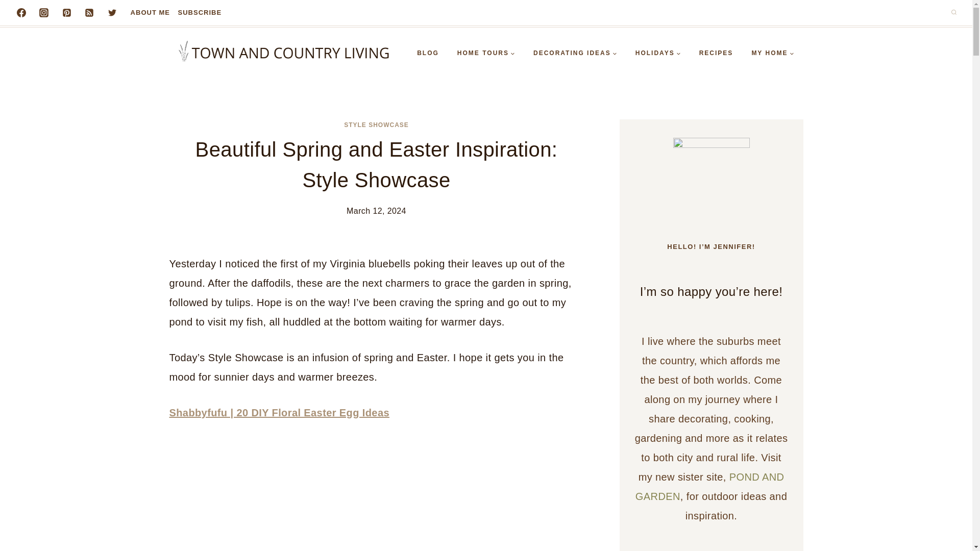 This screenshot has width=980, height=551. What do you see at coordinates (716, 53) in the screenshot?
I see `RECIPES` at bounding box center [716, 53].